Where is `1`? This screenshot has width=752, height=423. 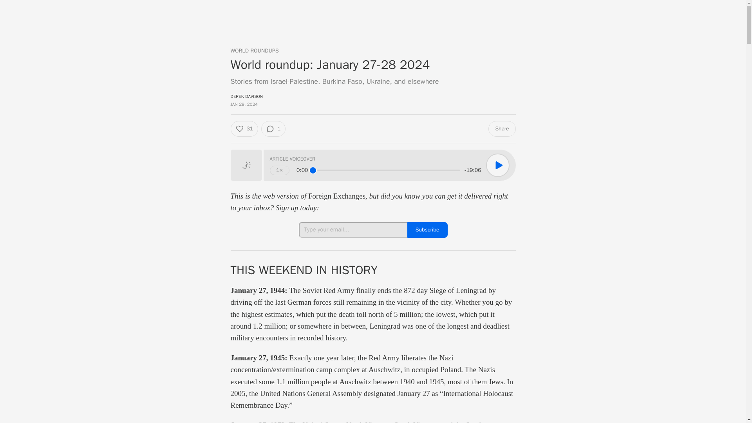
1 is located at coordinates (273, 128).